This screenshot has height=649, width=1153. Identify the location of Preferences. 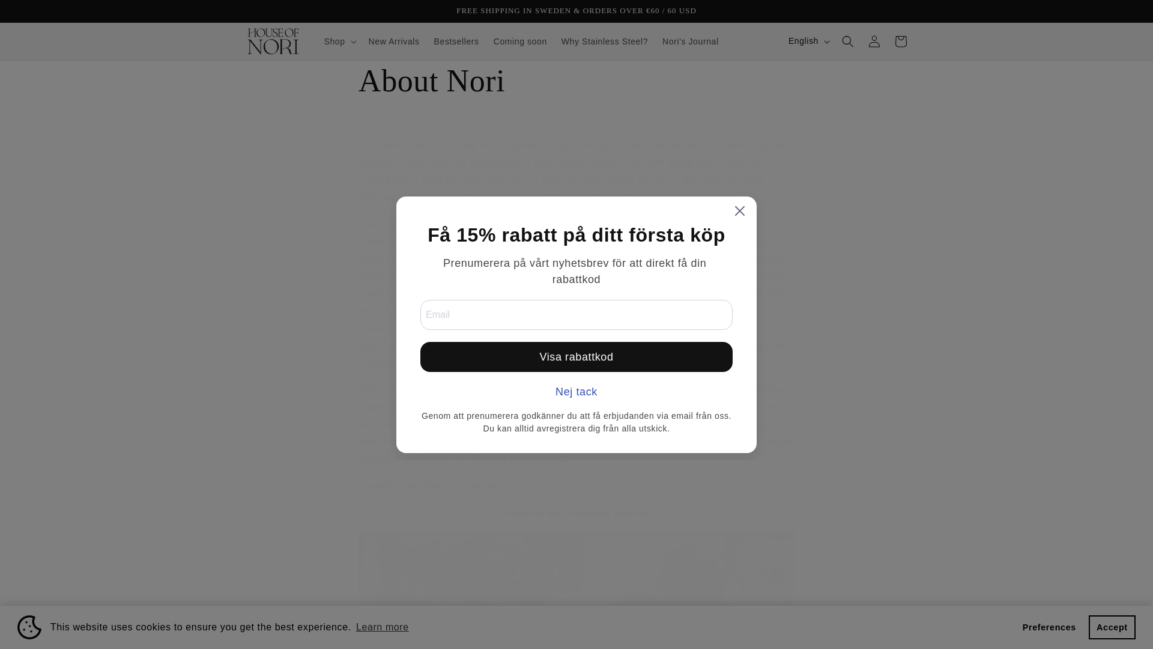
(1049, 627).